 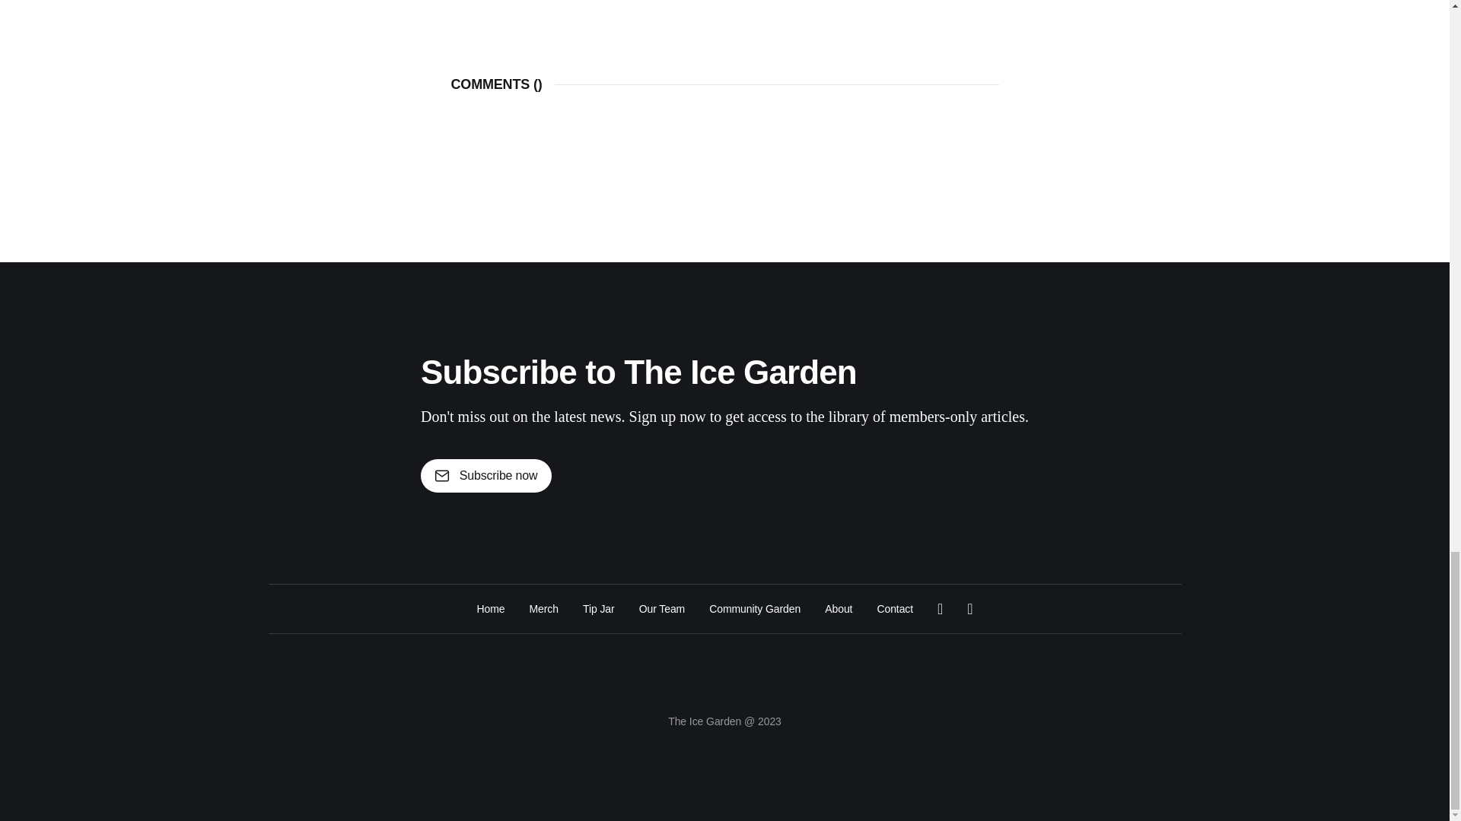 What do you see at coordinates (895, 608) in the screenshot?
I see `Contact` at bounding box center [895, 608].